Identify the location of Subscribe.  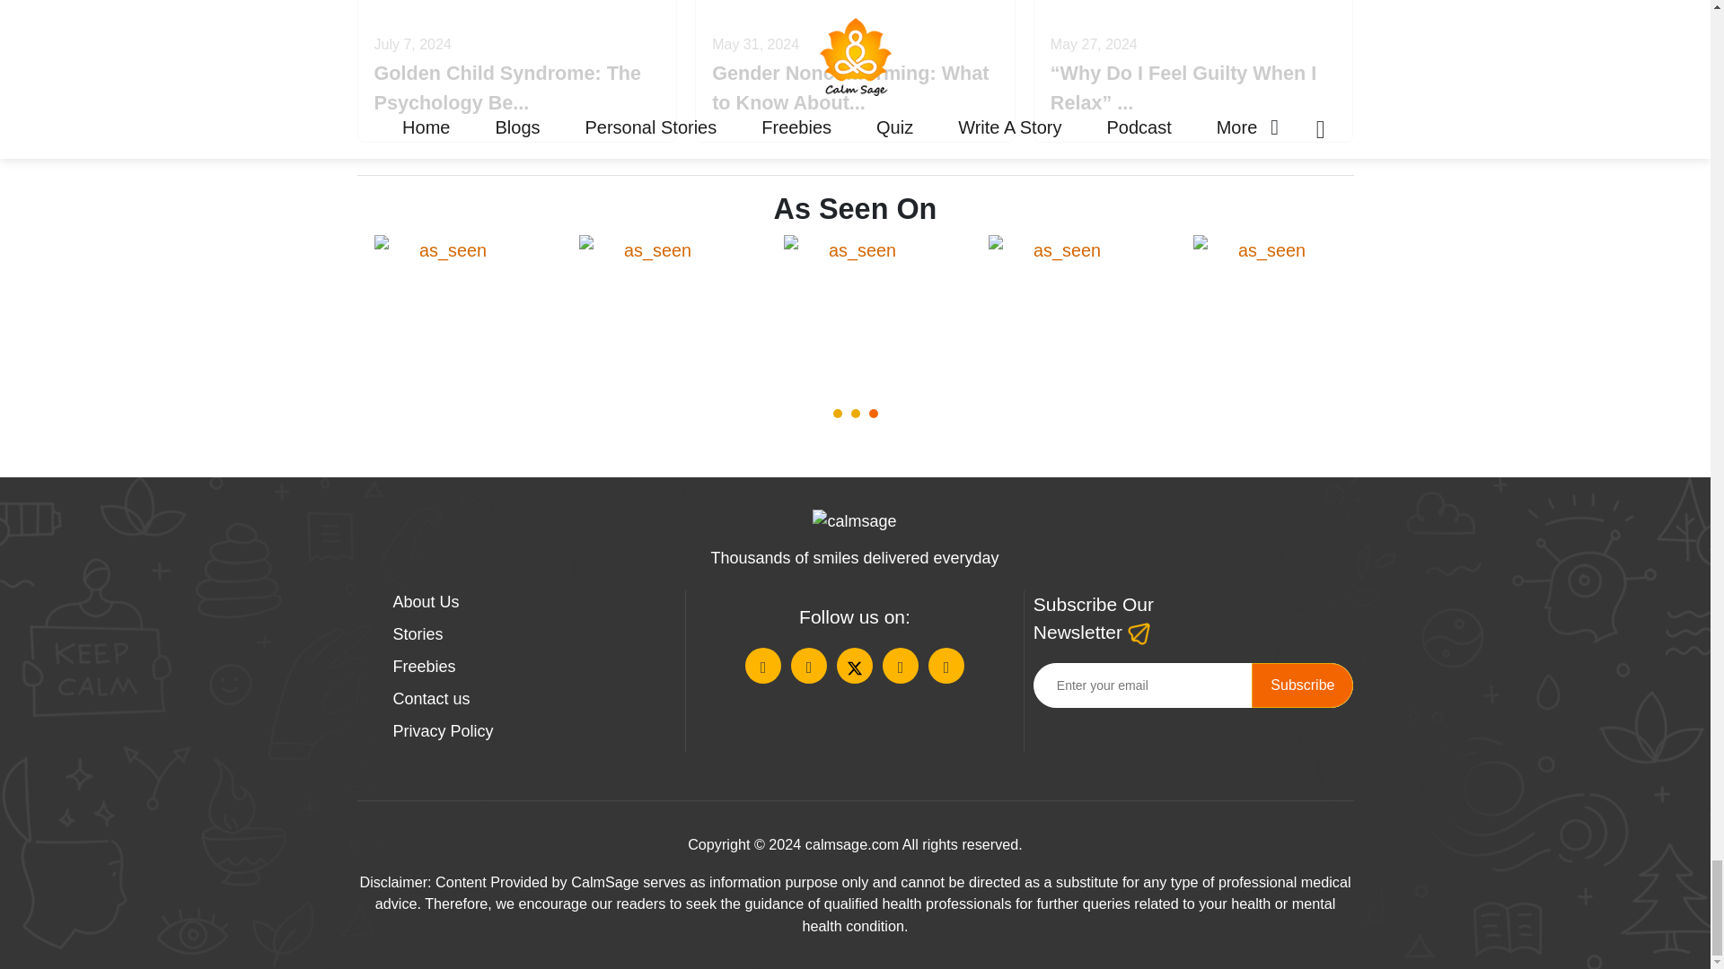
(1302, 685).